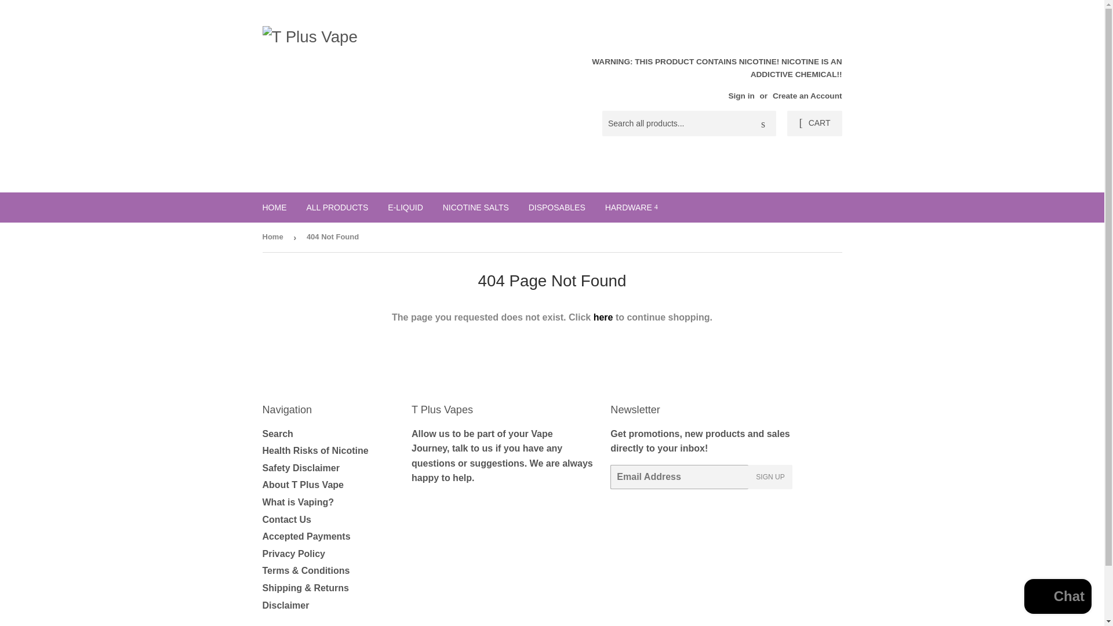  What do you see at coordinates (298, 502) in the screenshot?
I see `What is Vaping?` at bounding box center [298, 502].